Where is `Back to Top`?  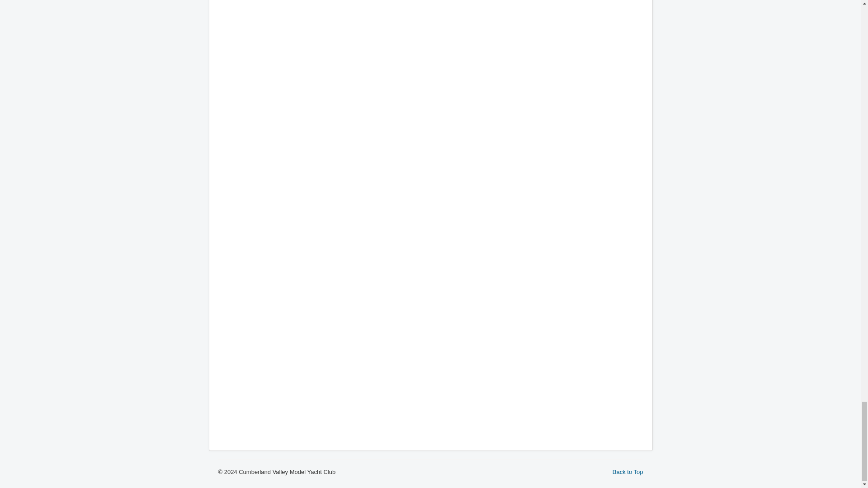 Back to Top is located at coordinates (627, 472).